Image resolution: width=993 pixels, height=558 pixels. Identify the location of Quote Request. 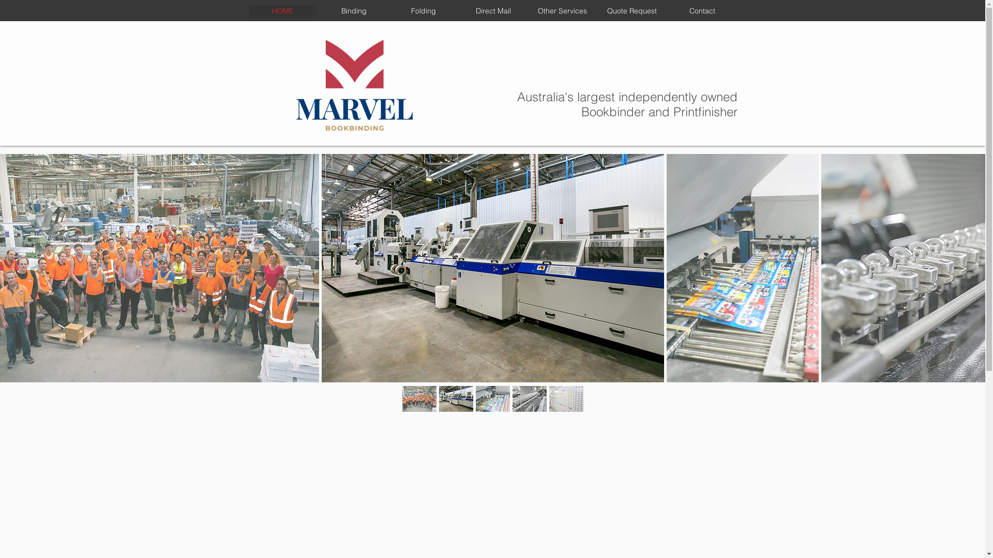
(631, 11).